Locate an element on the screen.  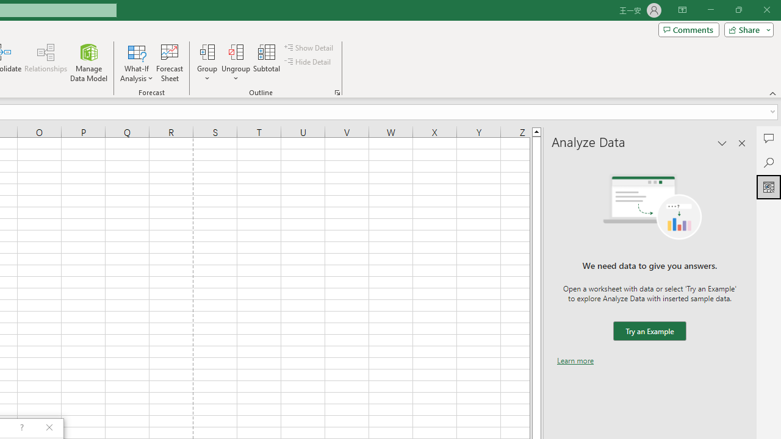
Analyze Data is located at coordinates (769, 187).